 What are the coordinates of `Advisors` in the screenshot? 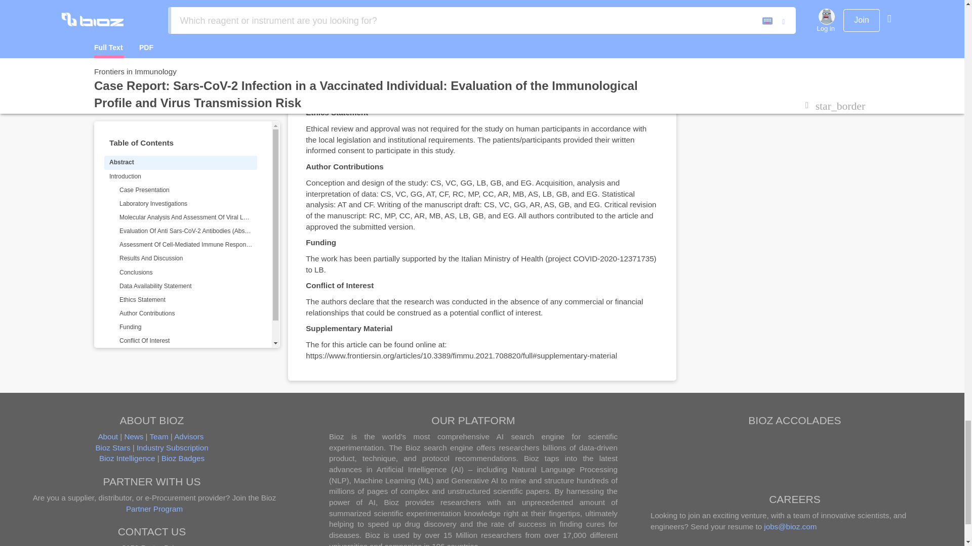 It's located at (188, 436).